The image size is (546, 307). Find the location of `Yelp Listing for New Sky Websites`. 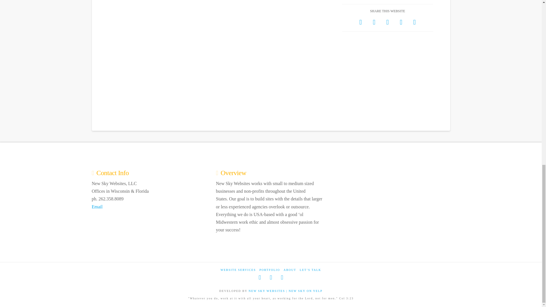

Yelp Listing for New Sky Websites is located at coordinates (305, 291).